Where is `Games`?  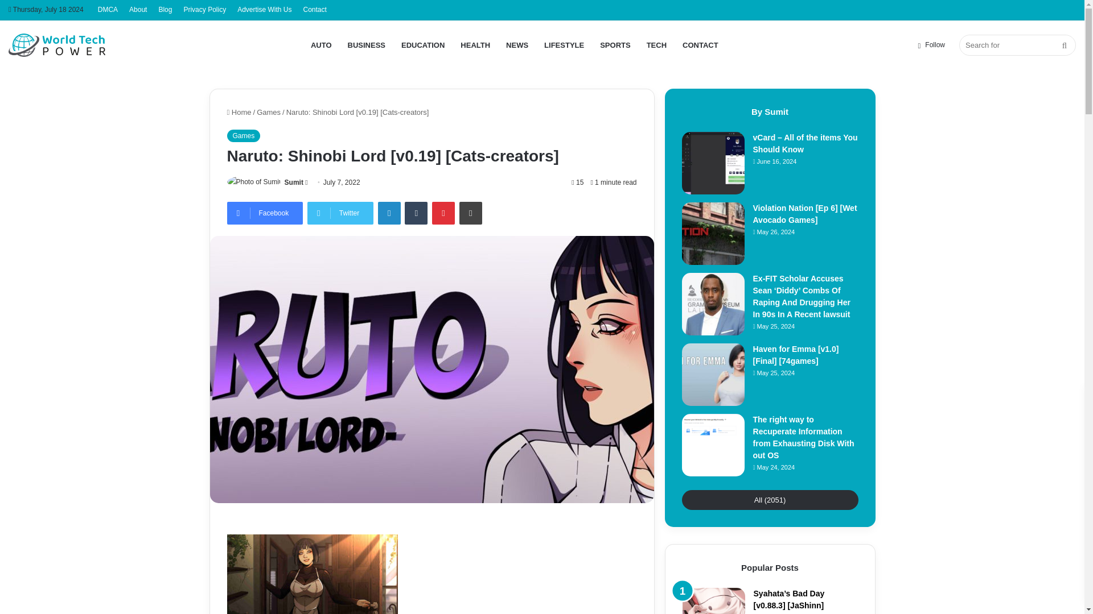 Games is located at coordinates (269, 113).